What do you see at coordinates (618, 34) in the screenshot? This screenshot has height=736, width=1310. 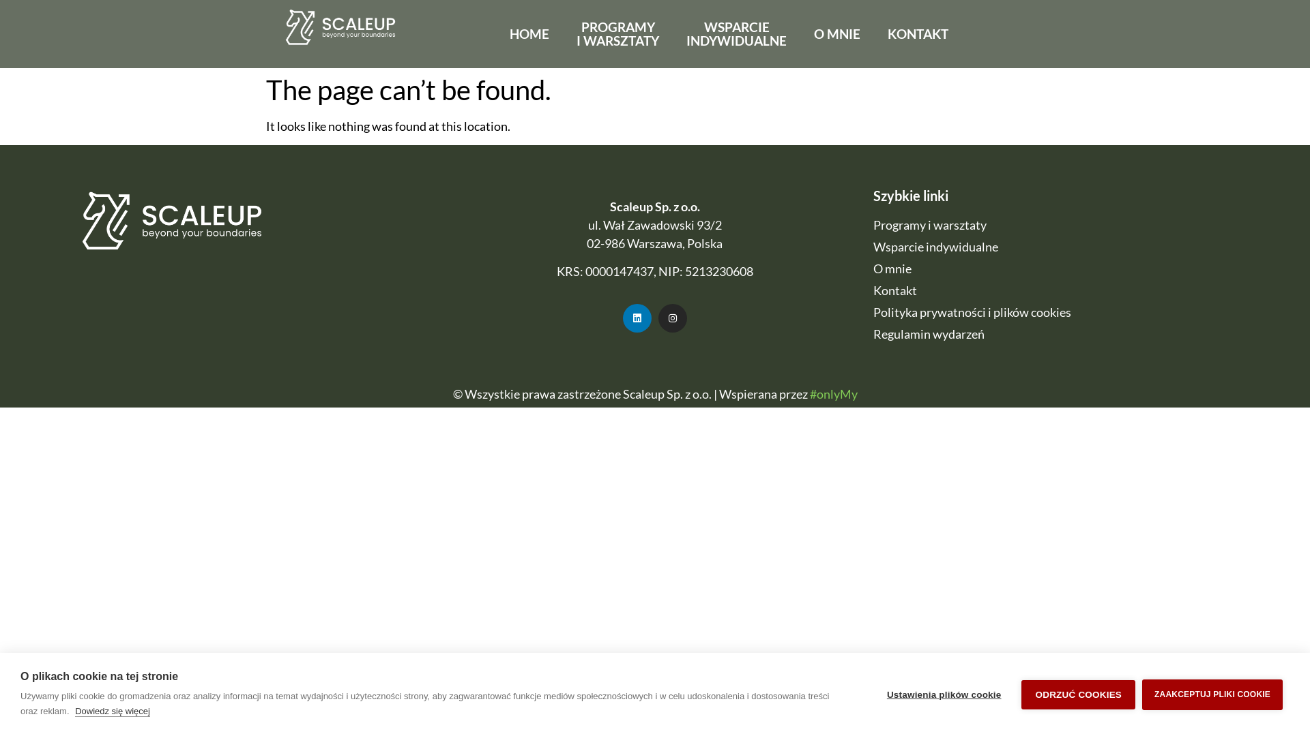 I see `PROGRAMY
I WARSZTATY` at bounding box center [618, 34].